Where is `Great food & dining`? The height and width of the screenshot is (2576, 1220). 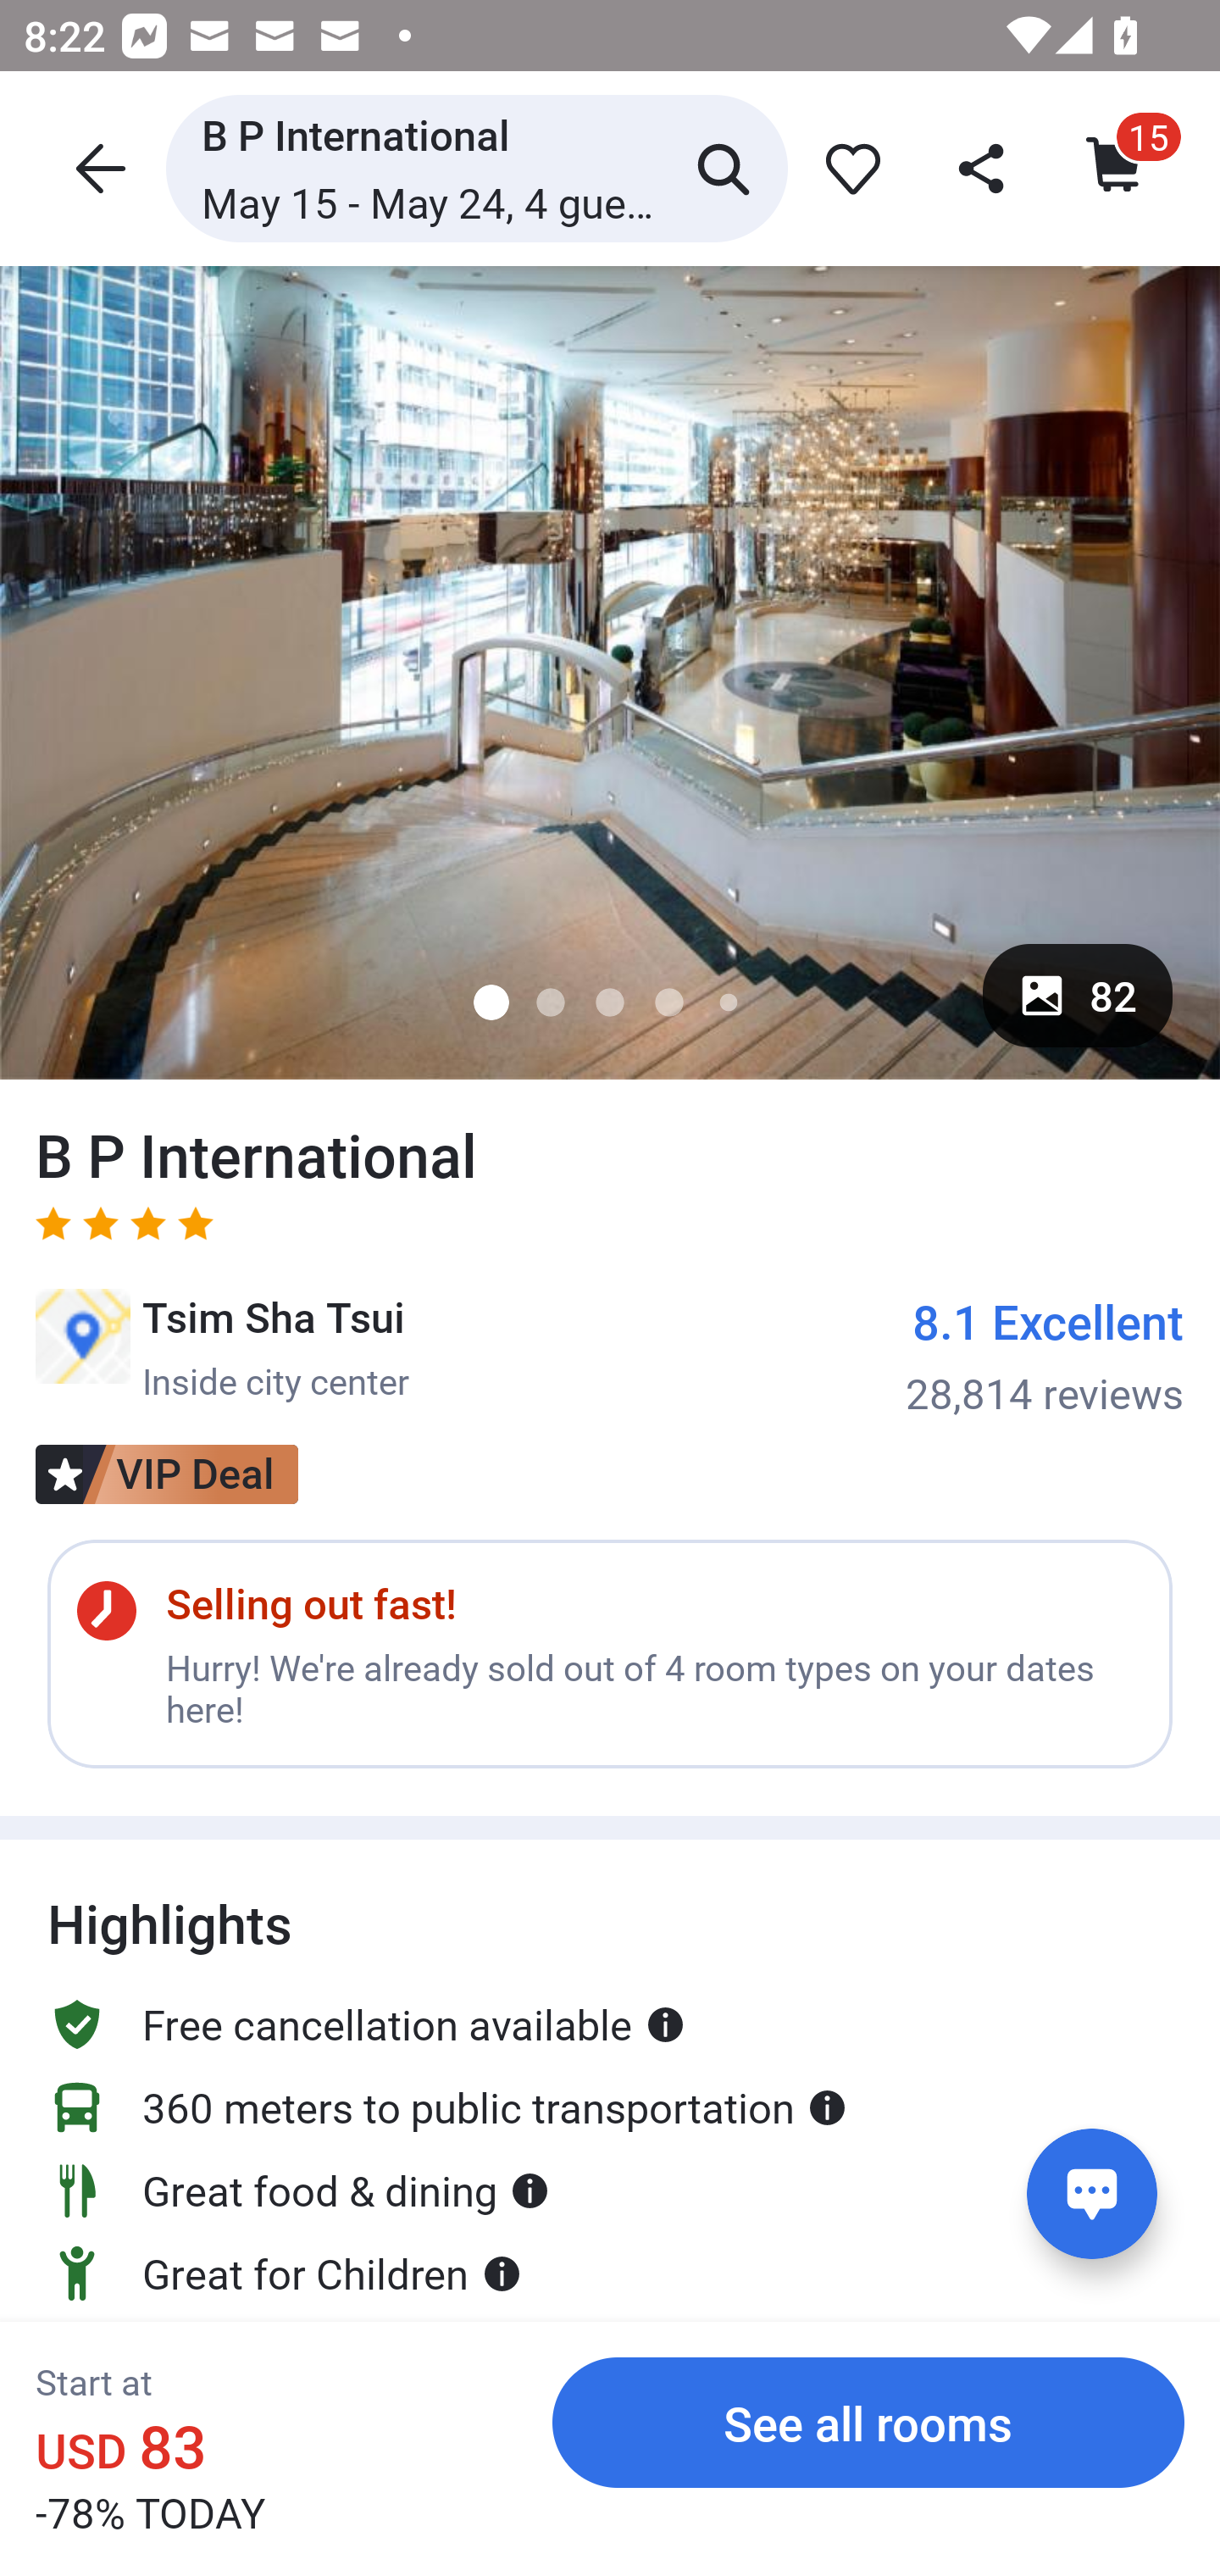
Great food & dining is located at coordinates (298, 2190).